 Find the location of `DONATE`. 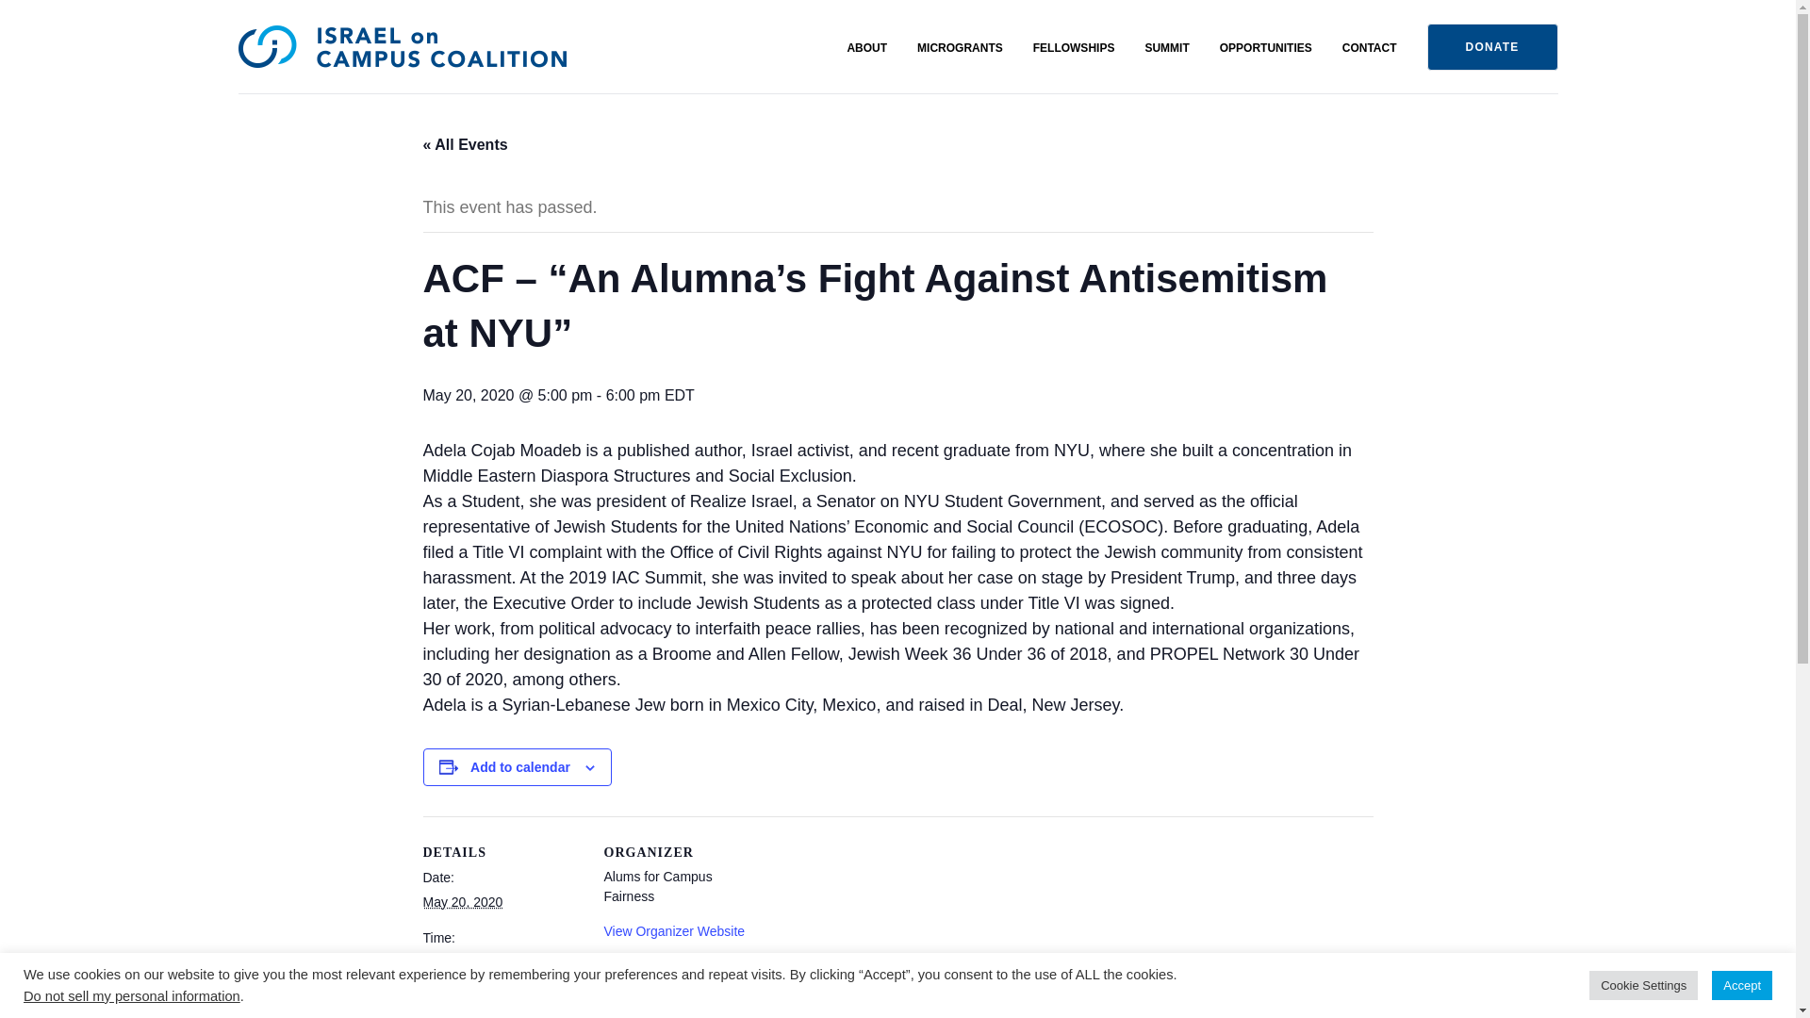

DONATE is located at coordinates (1493, 46).